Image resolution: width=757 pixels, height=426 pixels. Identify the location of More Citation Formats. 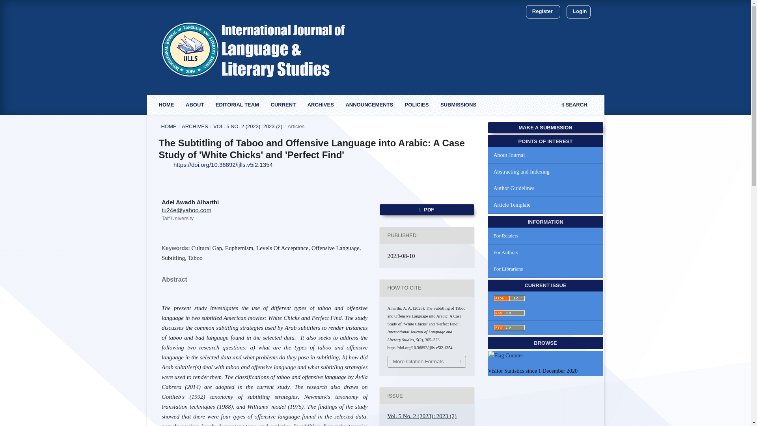
(427, 361).